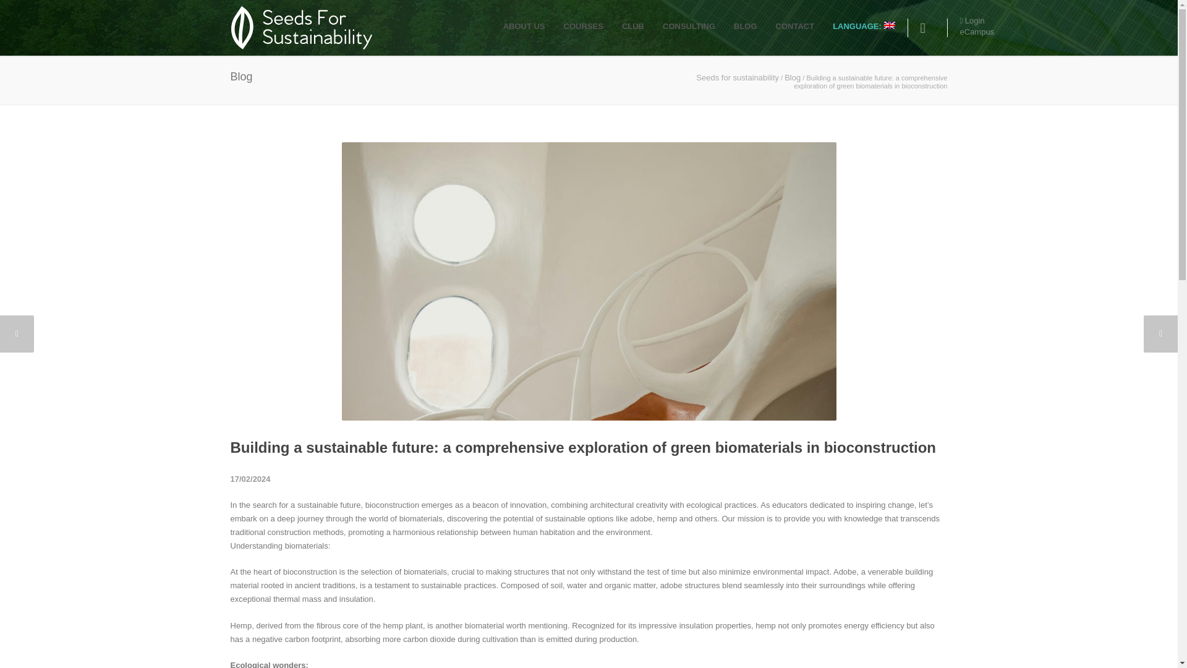 This screenshot has height=668, width=1187. What do you see at coordinates (746, 26) in the screenshot?
I see `BLOG` at bounding box center [746, 26].